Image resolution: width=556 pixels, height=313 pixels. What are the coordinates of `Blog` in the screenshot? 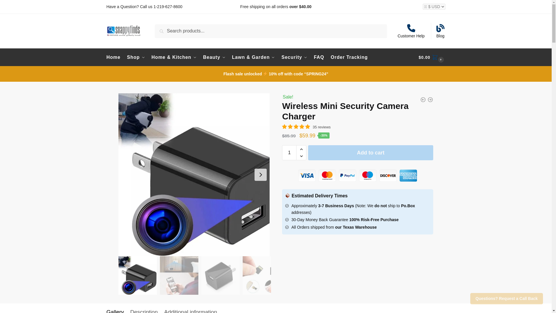 It's located at (440, 31).